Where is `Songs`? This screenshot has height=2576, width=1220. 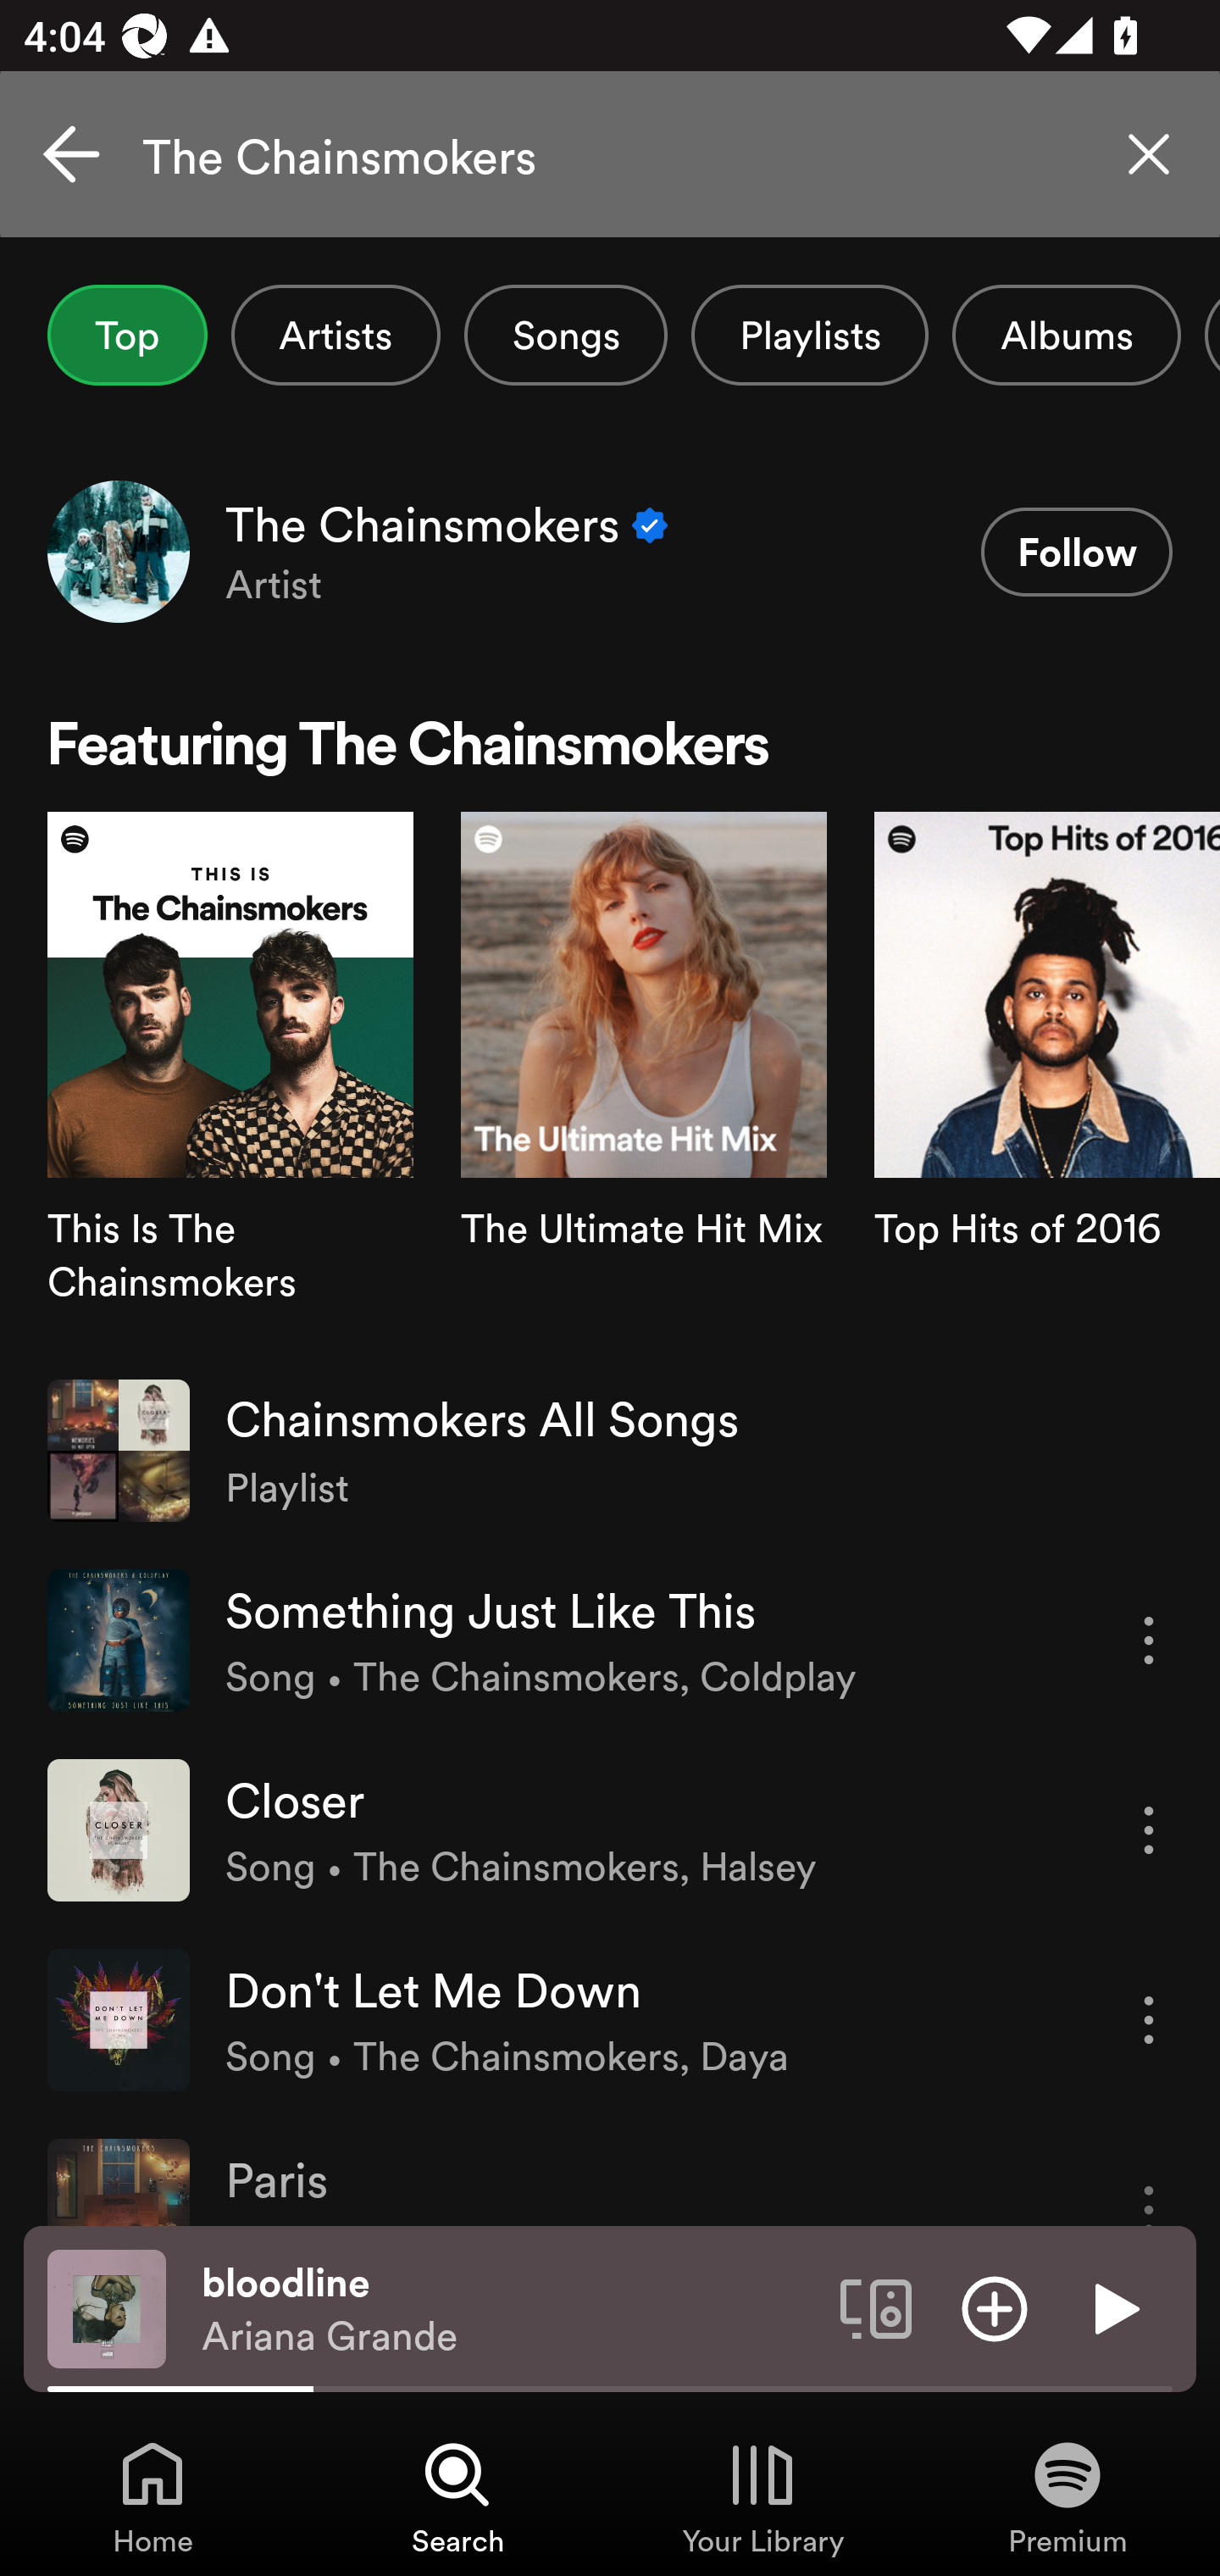
Songs is located at coordinates (566, 335).